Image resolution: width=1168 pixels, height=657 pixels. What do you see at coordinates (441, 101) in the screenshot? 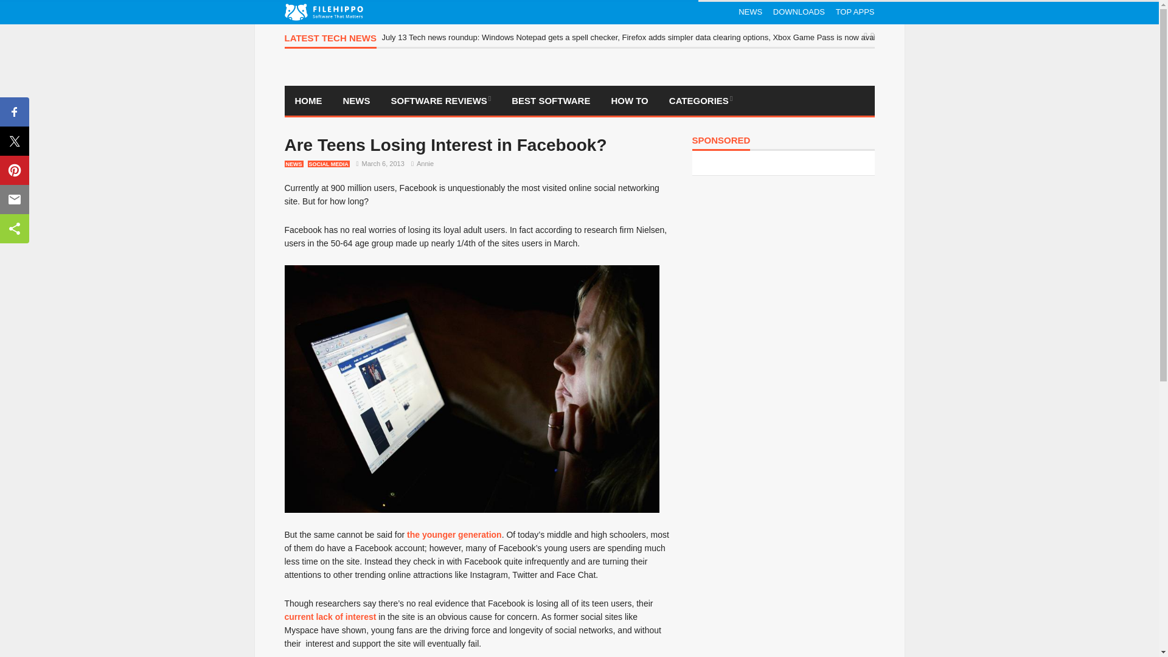
I see `SOFTWARE REVIEWS` at bounding box center [441, 101].